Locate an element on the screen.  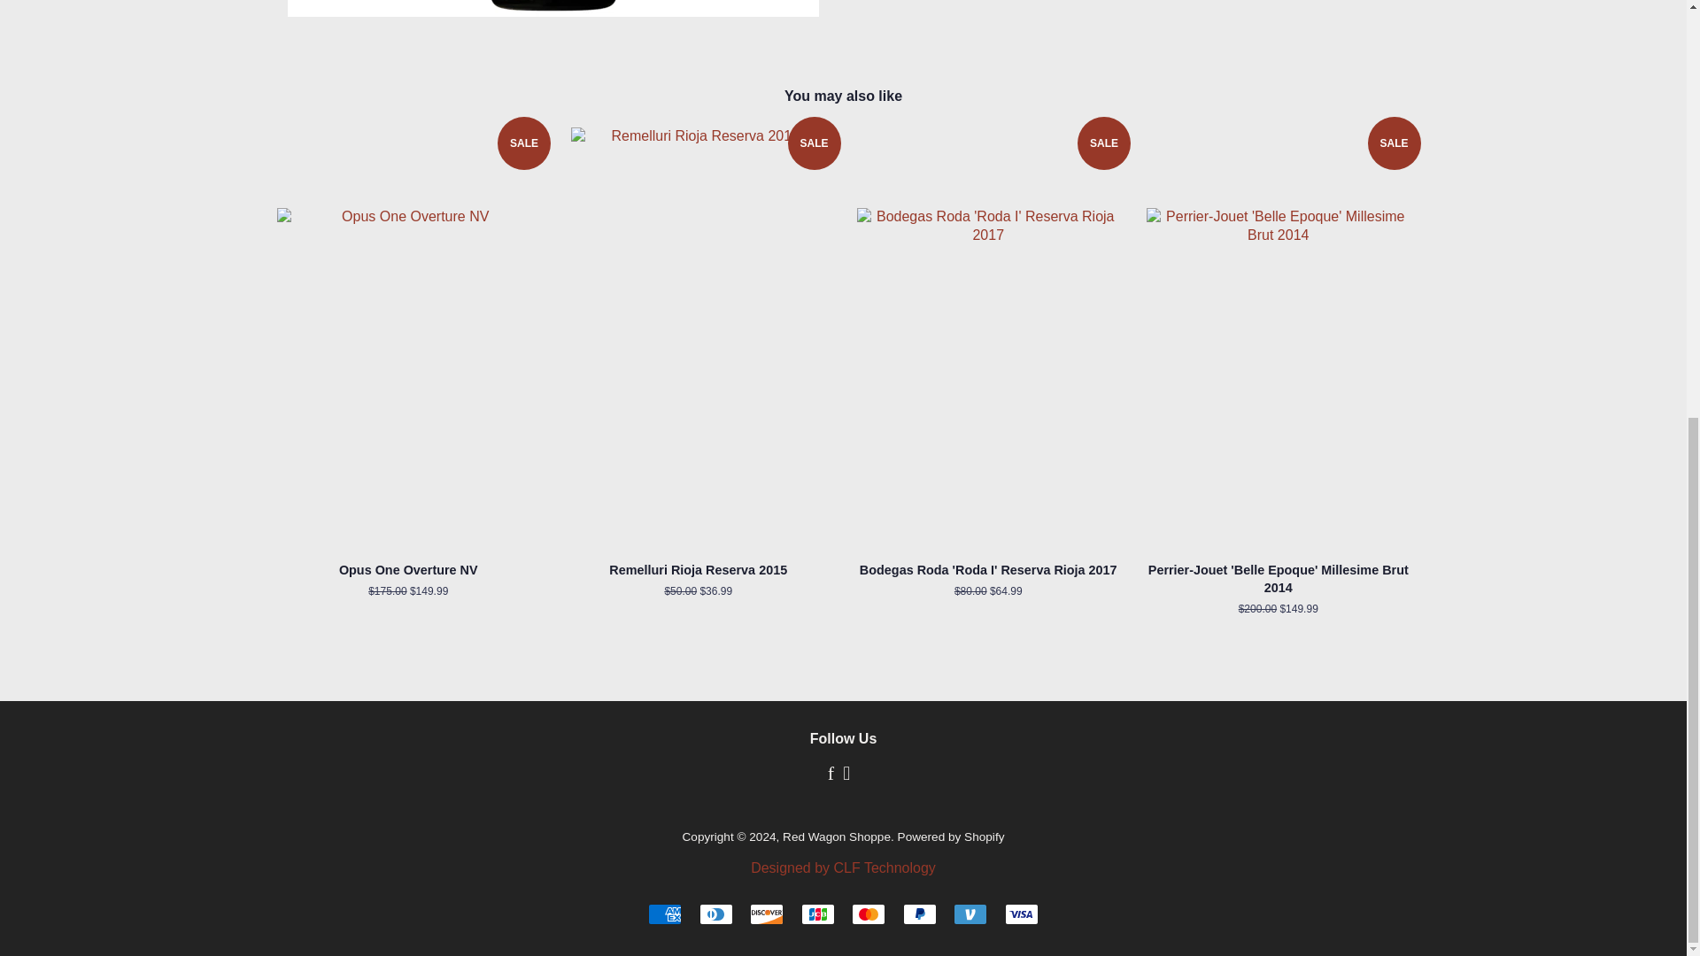
Venmo is located at coordinates (970, 914).